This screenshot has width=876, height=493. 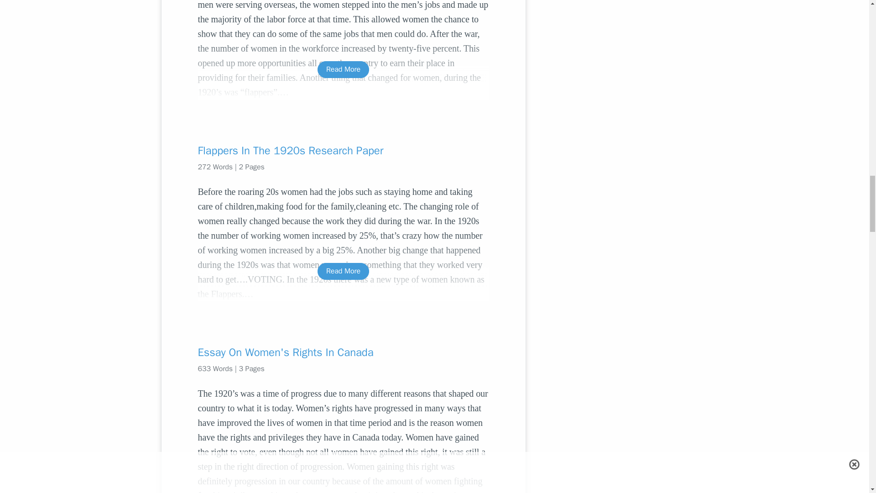 I want to click on Essay On Women's Rights In Canada, so click(x=343, y=352).